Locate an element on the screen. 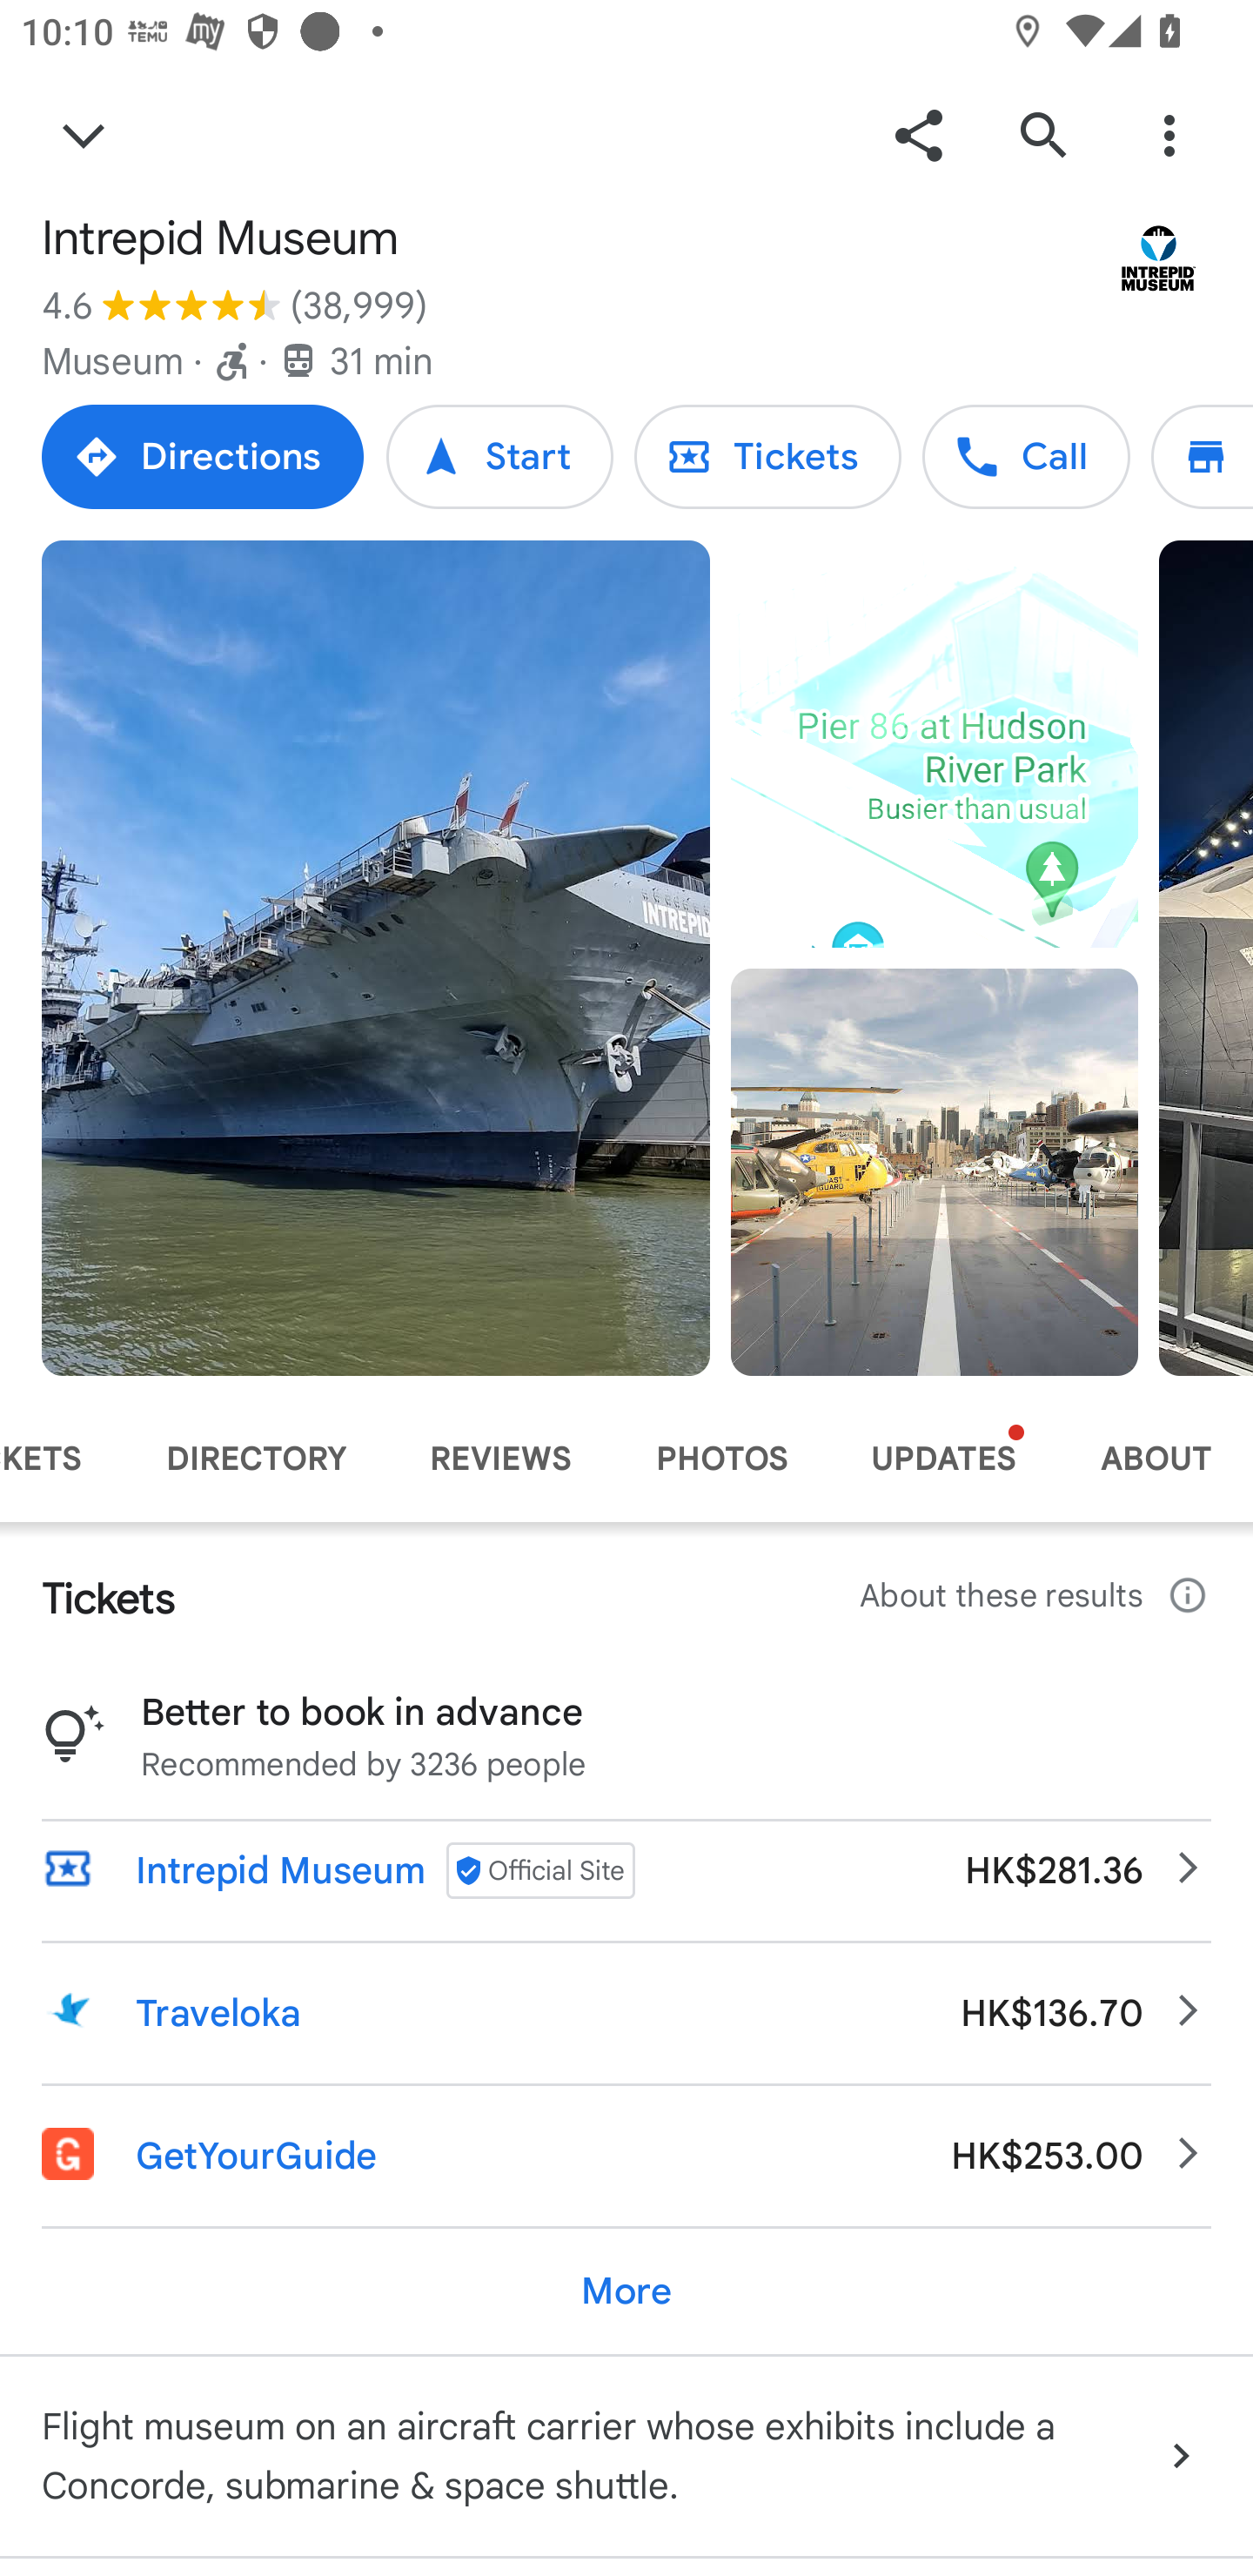 The height and width of the screenshot is (2576, 1253). REVIEWS Reviews is located at coordinates (501, 1459).